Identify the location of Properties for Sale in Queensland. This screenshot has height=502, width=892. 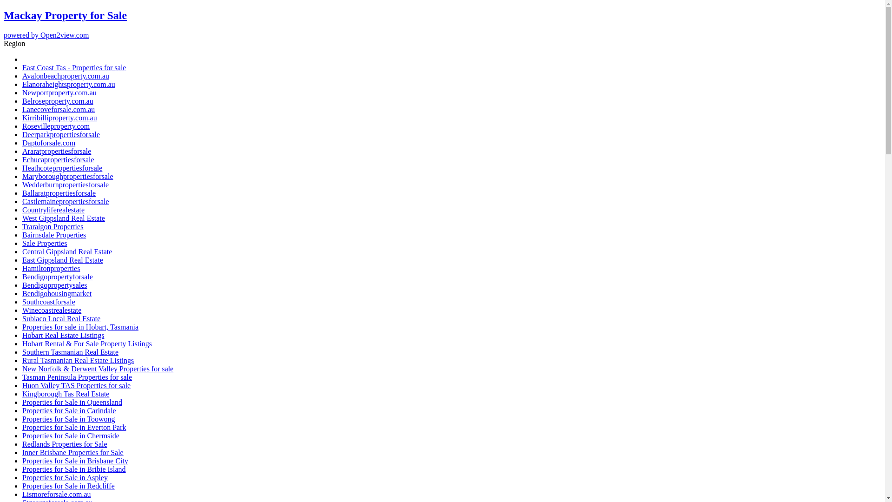
(72, 403).